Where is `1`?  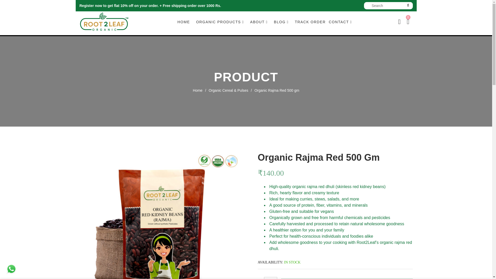 1 is located at coordinates (270, 278).